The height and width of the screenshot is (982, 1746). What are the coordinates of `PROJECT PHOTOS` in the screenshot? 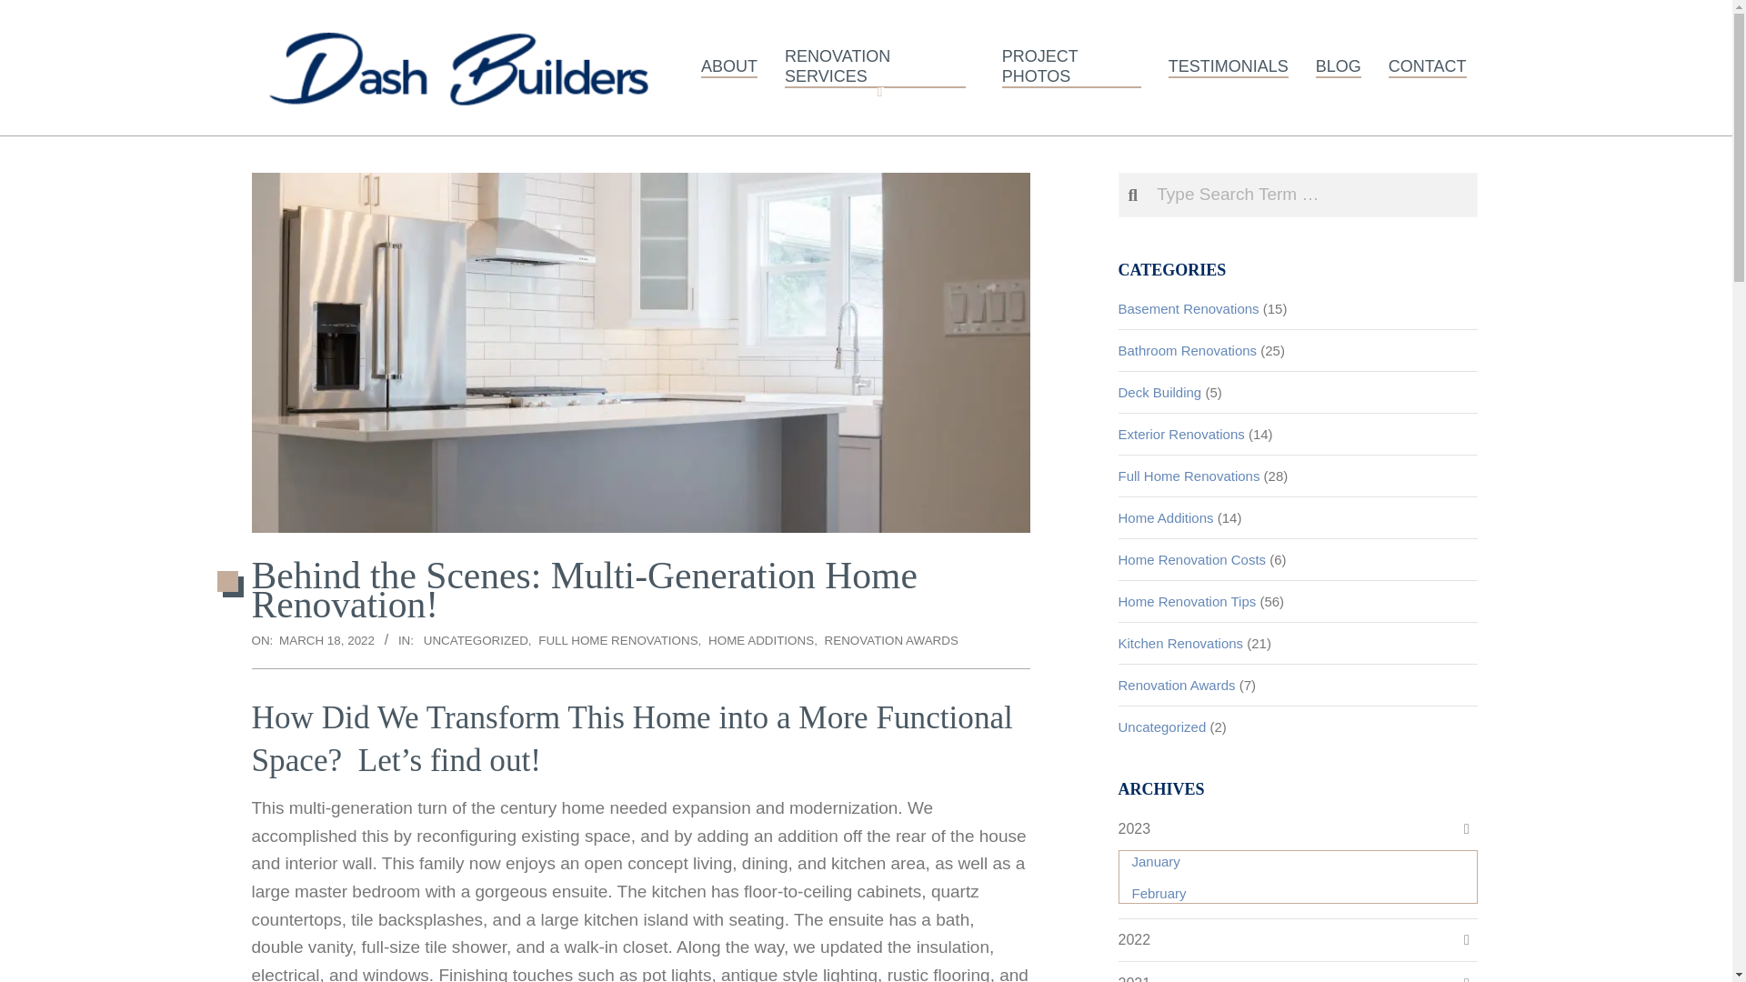 It's located at (1071, 67).